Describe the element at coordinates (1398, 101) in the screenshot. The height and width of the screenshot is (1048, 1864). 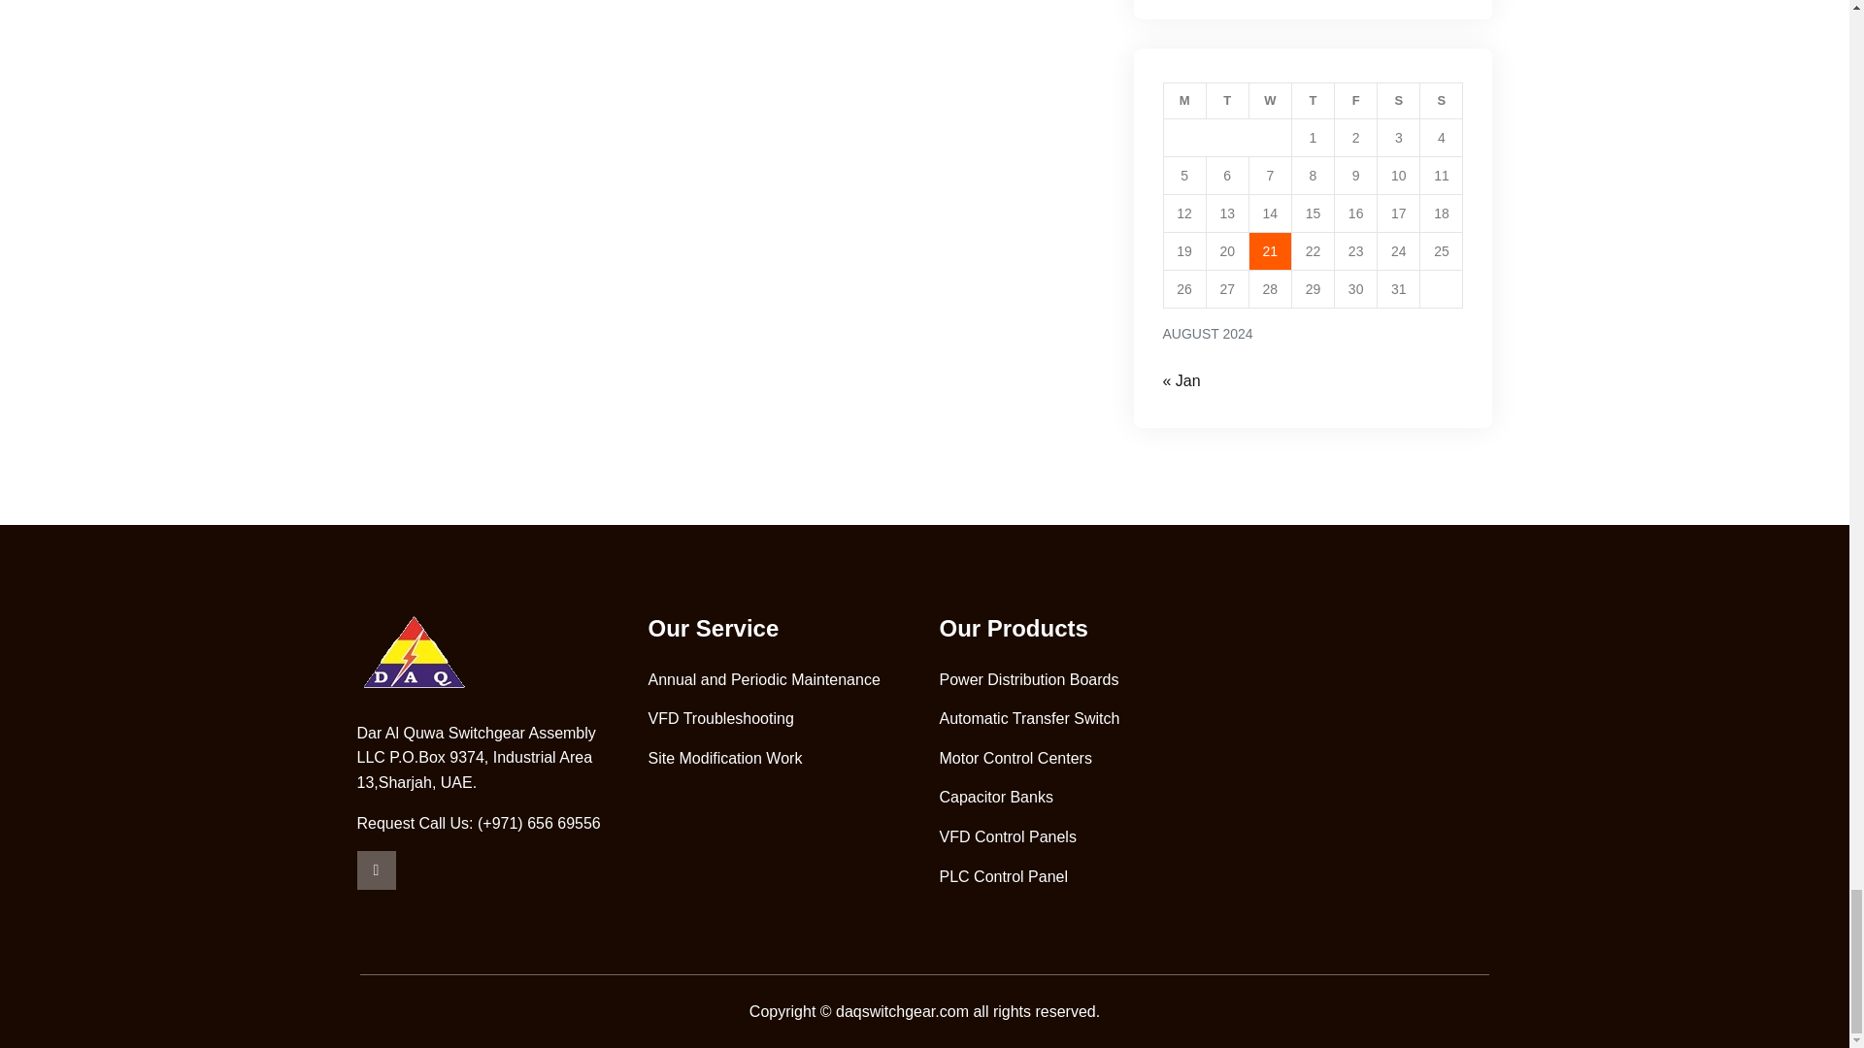
I see `Saturday` at that location.